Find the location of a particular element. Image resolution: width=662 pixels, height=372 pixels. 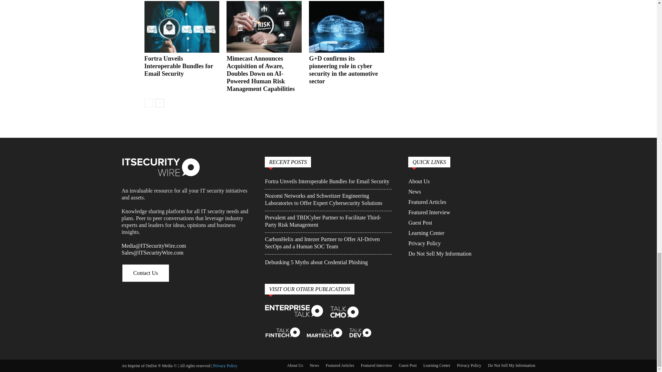

Fortra Unveils Interoperable Bundles for Email Security is located at coordinates (181, 27).